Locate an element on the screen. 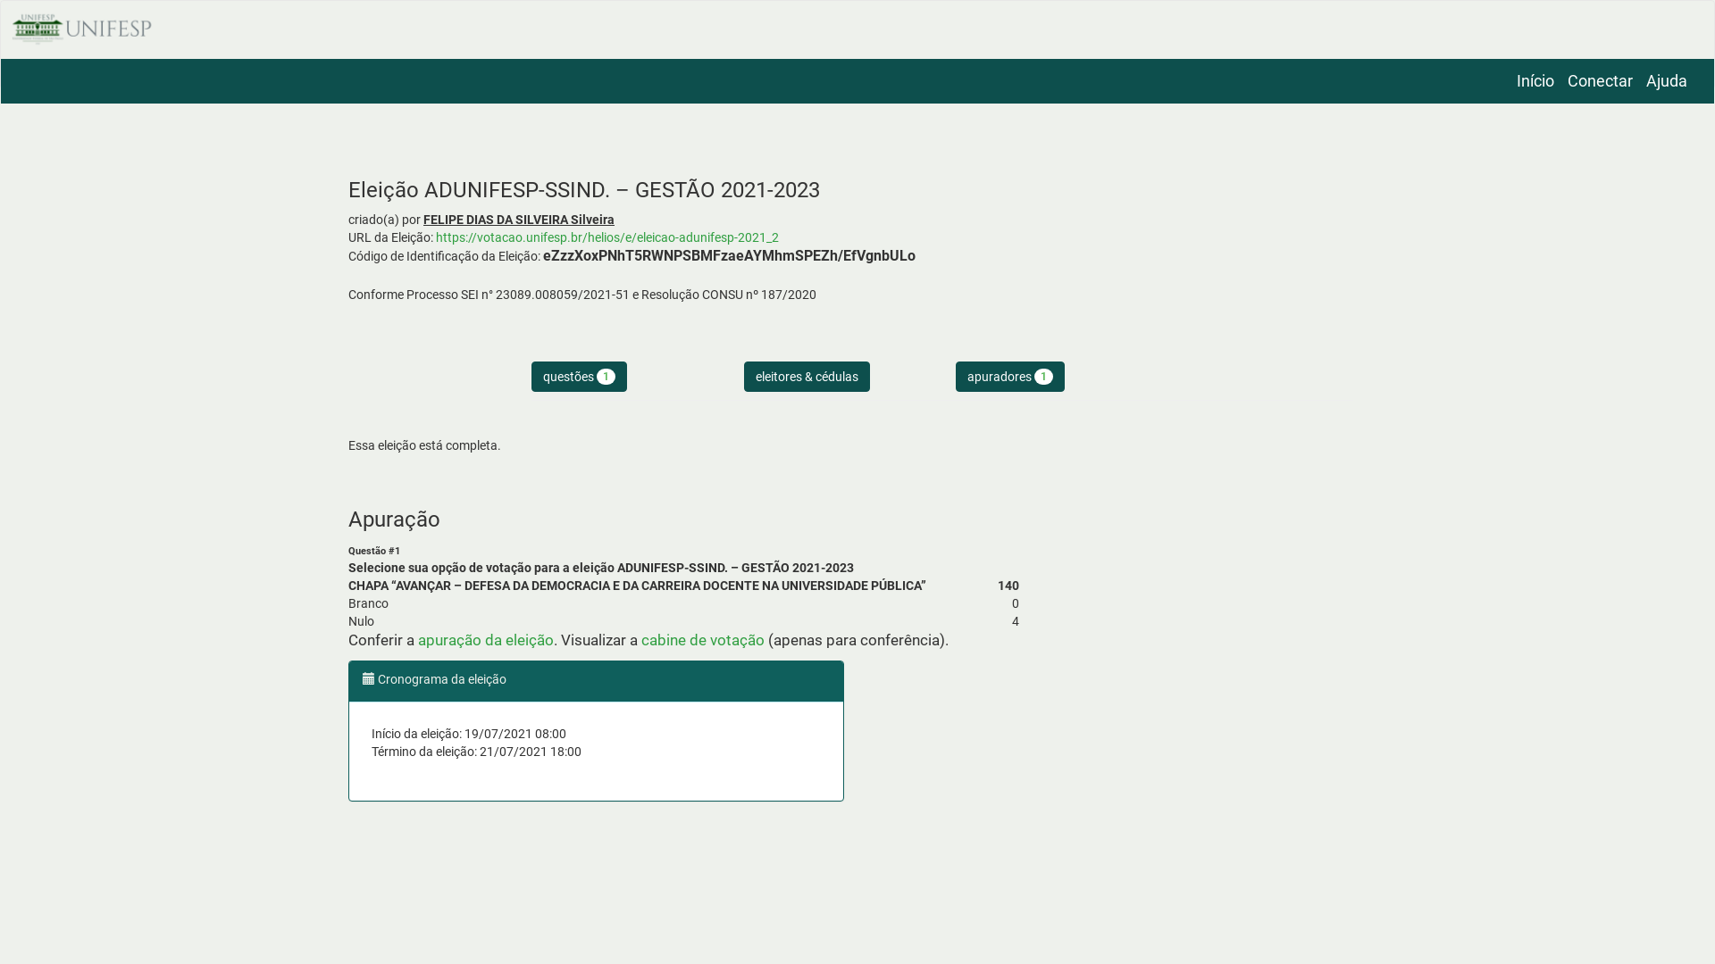 The width and height of the screenshot is (1715, 964). Conectar is located at coordinates (1601, 81).